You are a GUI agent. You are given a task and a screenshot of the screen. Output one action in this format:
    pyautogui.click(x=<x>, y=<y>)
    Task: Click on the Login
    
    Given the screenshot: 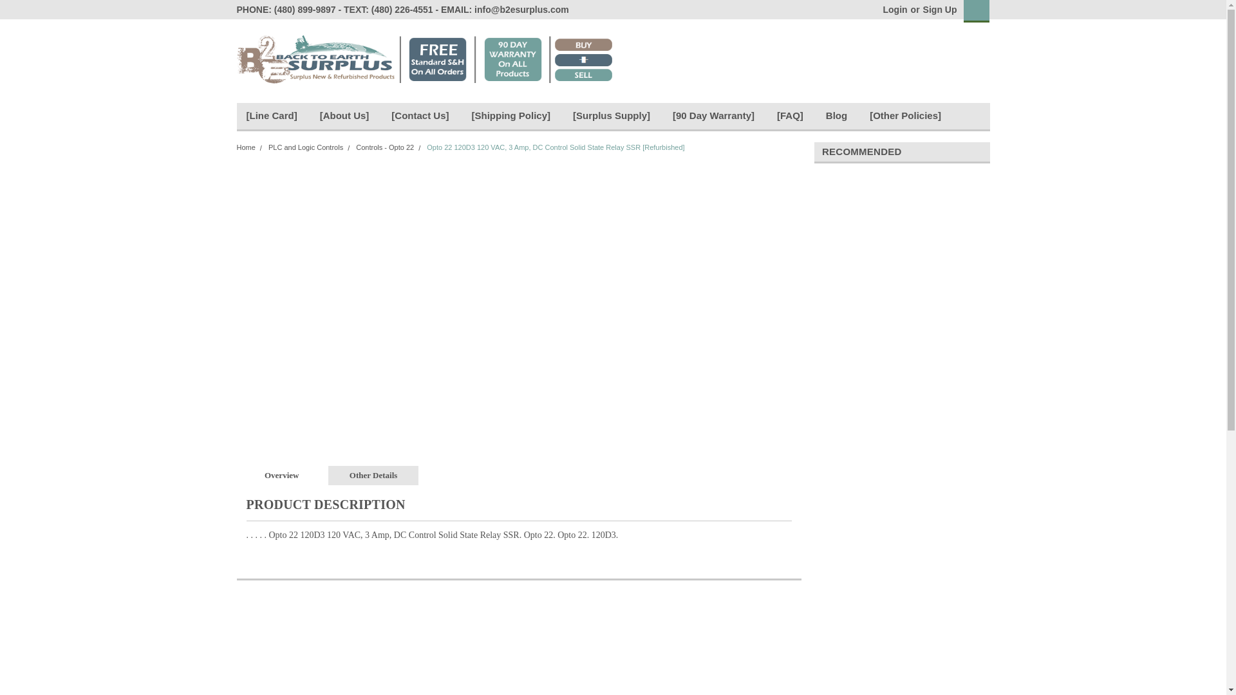 What is the action you would take?
    pyautogui.click(x=895, y=10)
    